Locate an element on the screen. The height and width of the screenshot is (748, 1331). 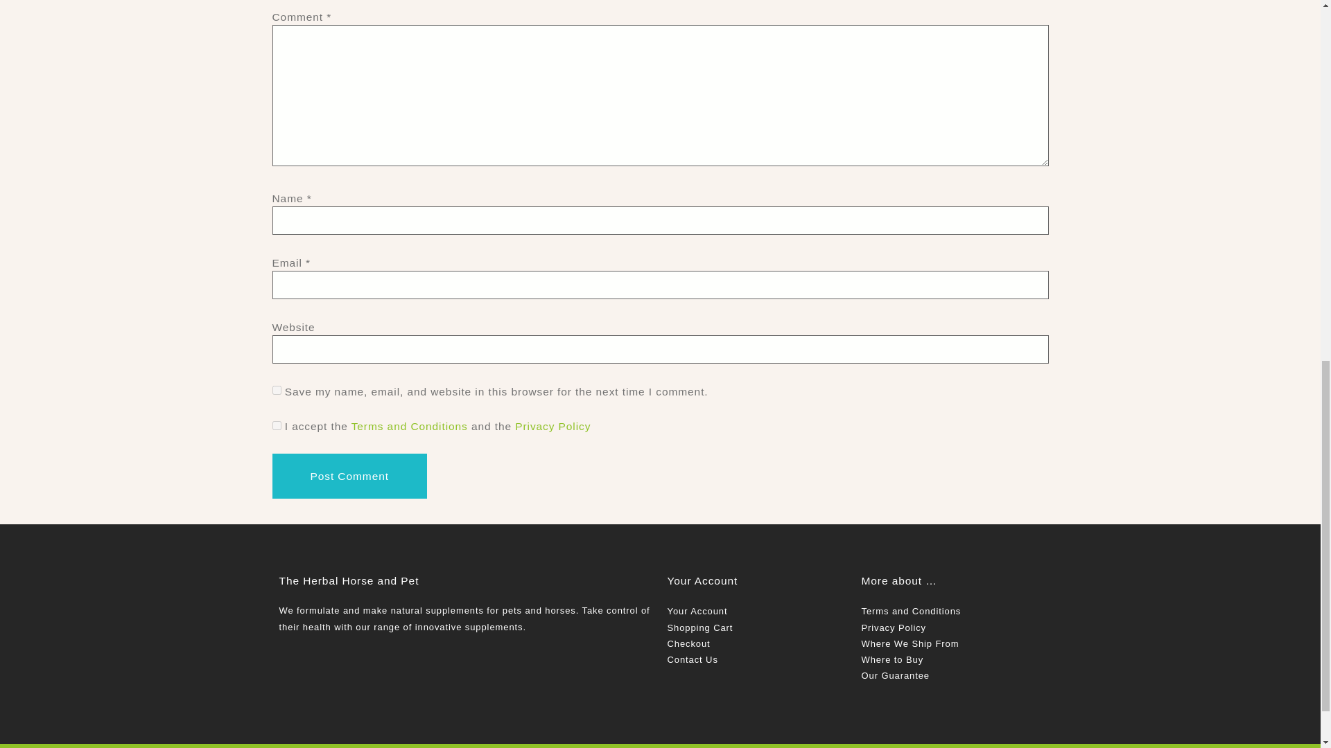
Checkout is located at coordinates (688, 644).